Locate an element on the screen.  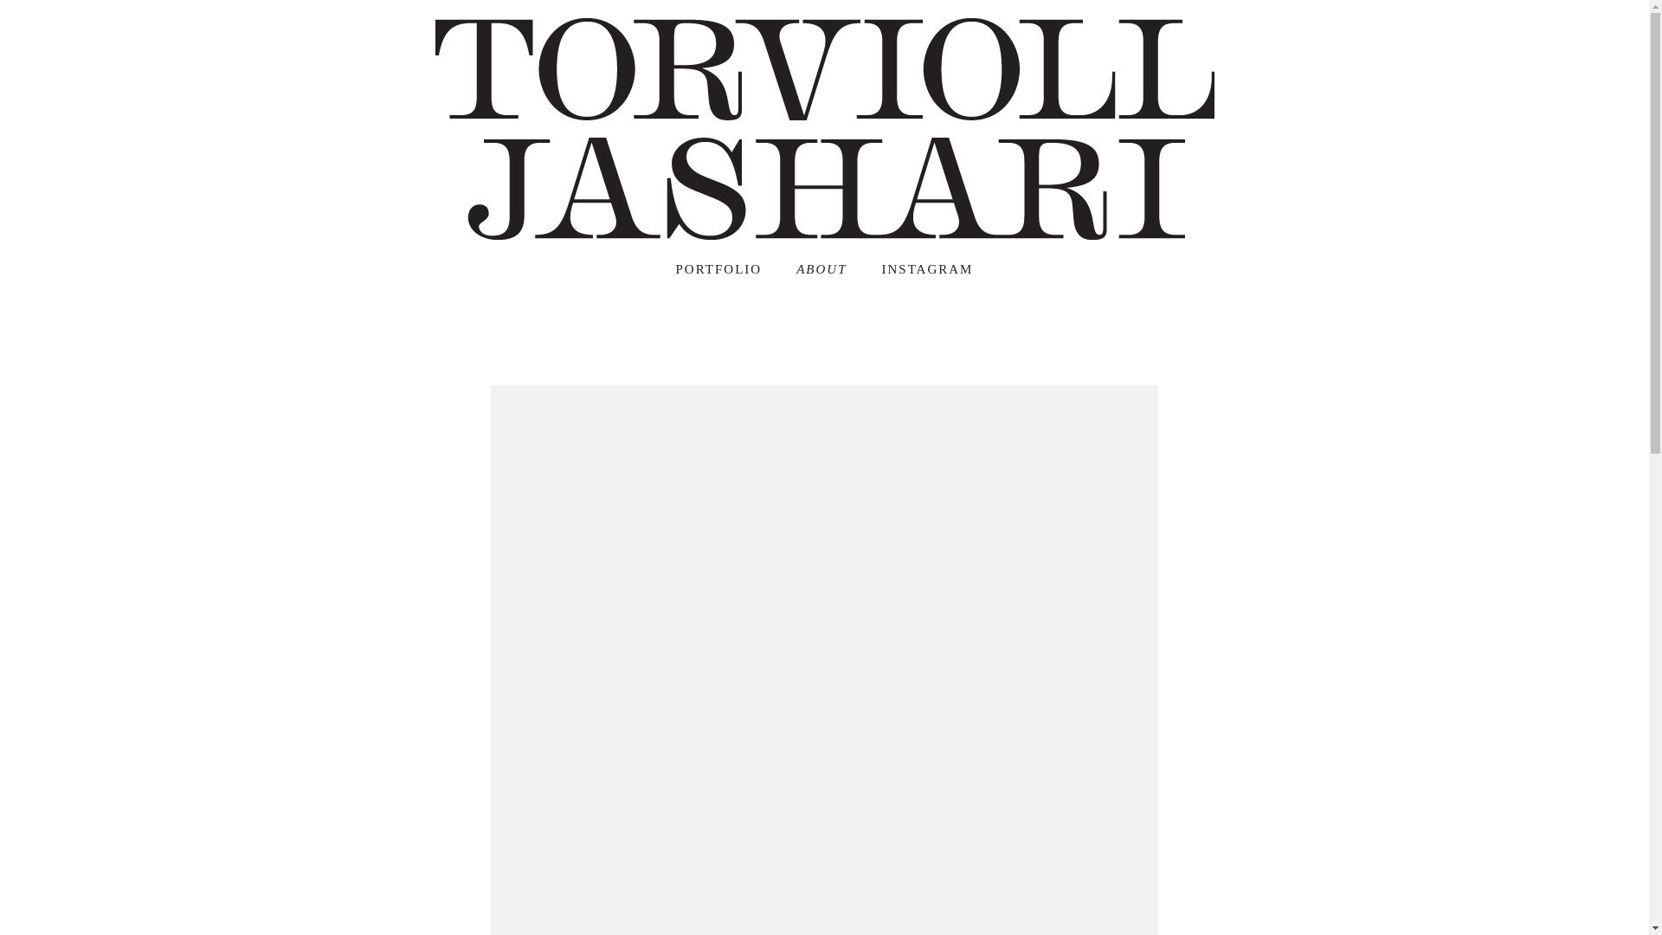
PORTFOLIO is located at coordinates (719, 269).